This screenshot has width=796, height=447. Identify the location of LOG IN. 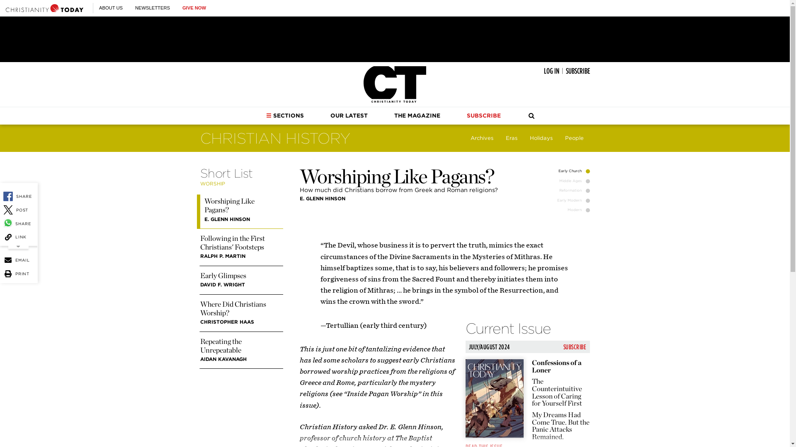
(551, 71).